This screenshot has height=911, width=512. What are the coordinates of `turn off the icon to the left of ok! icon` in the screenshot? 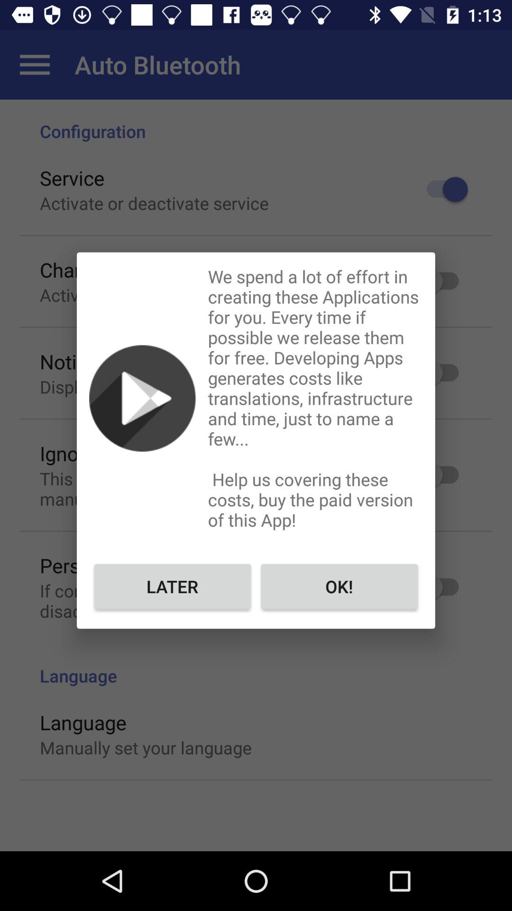 It's located at (173, 586).